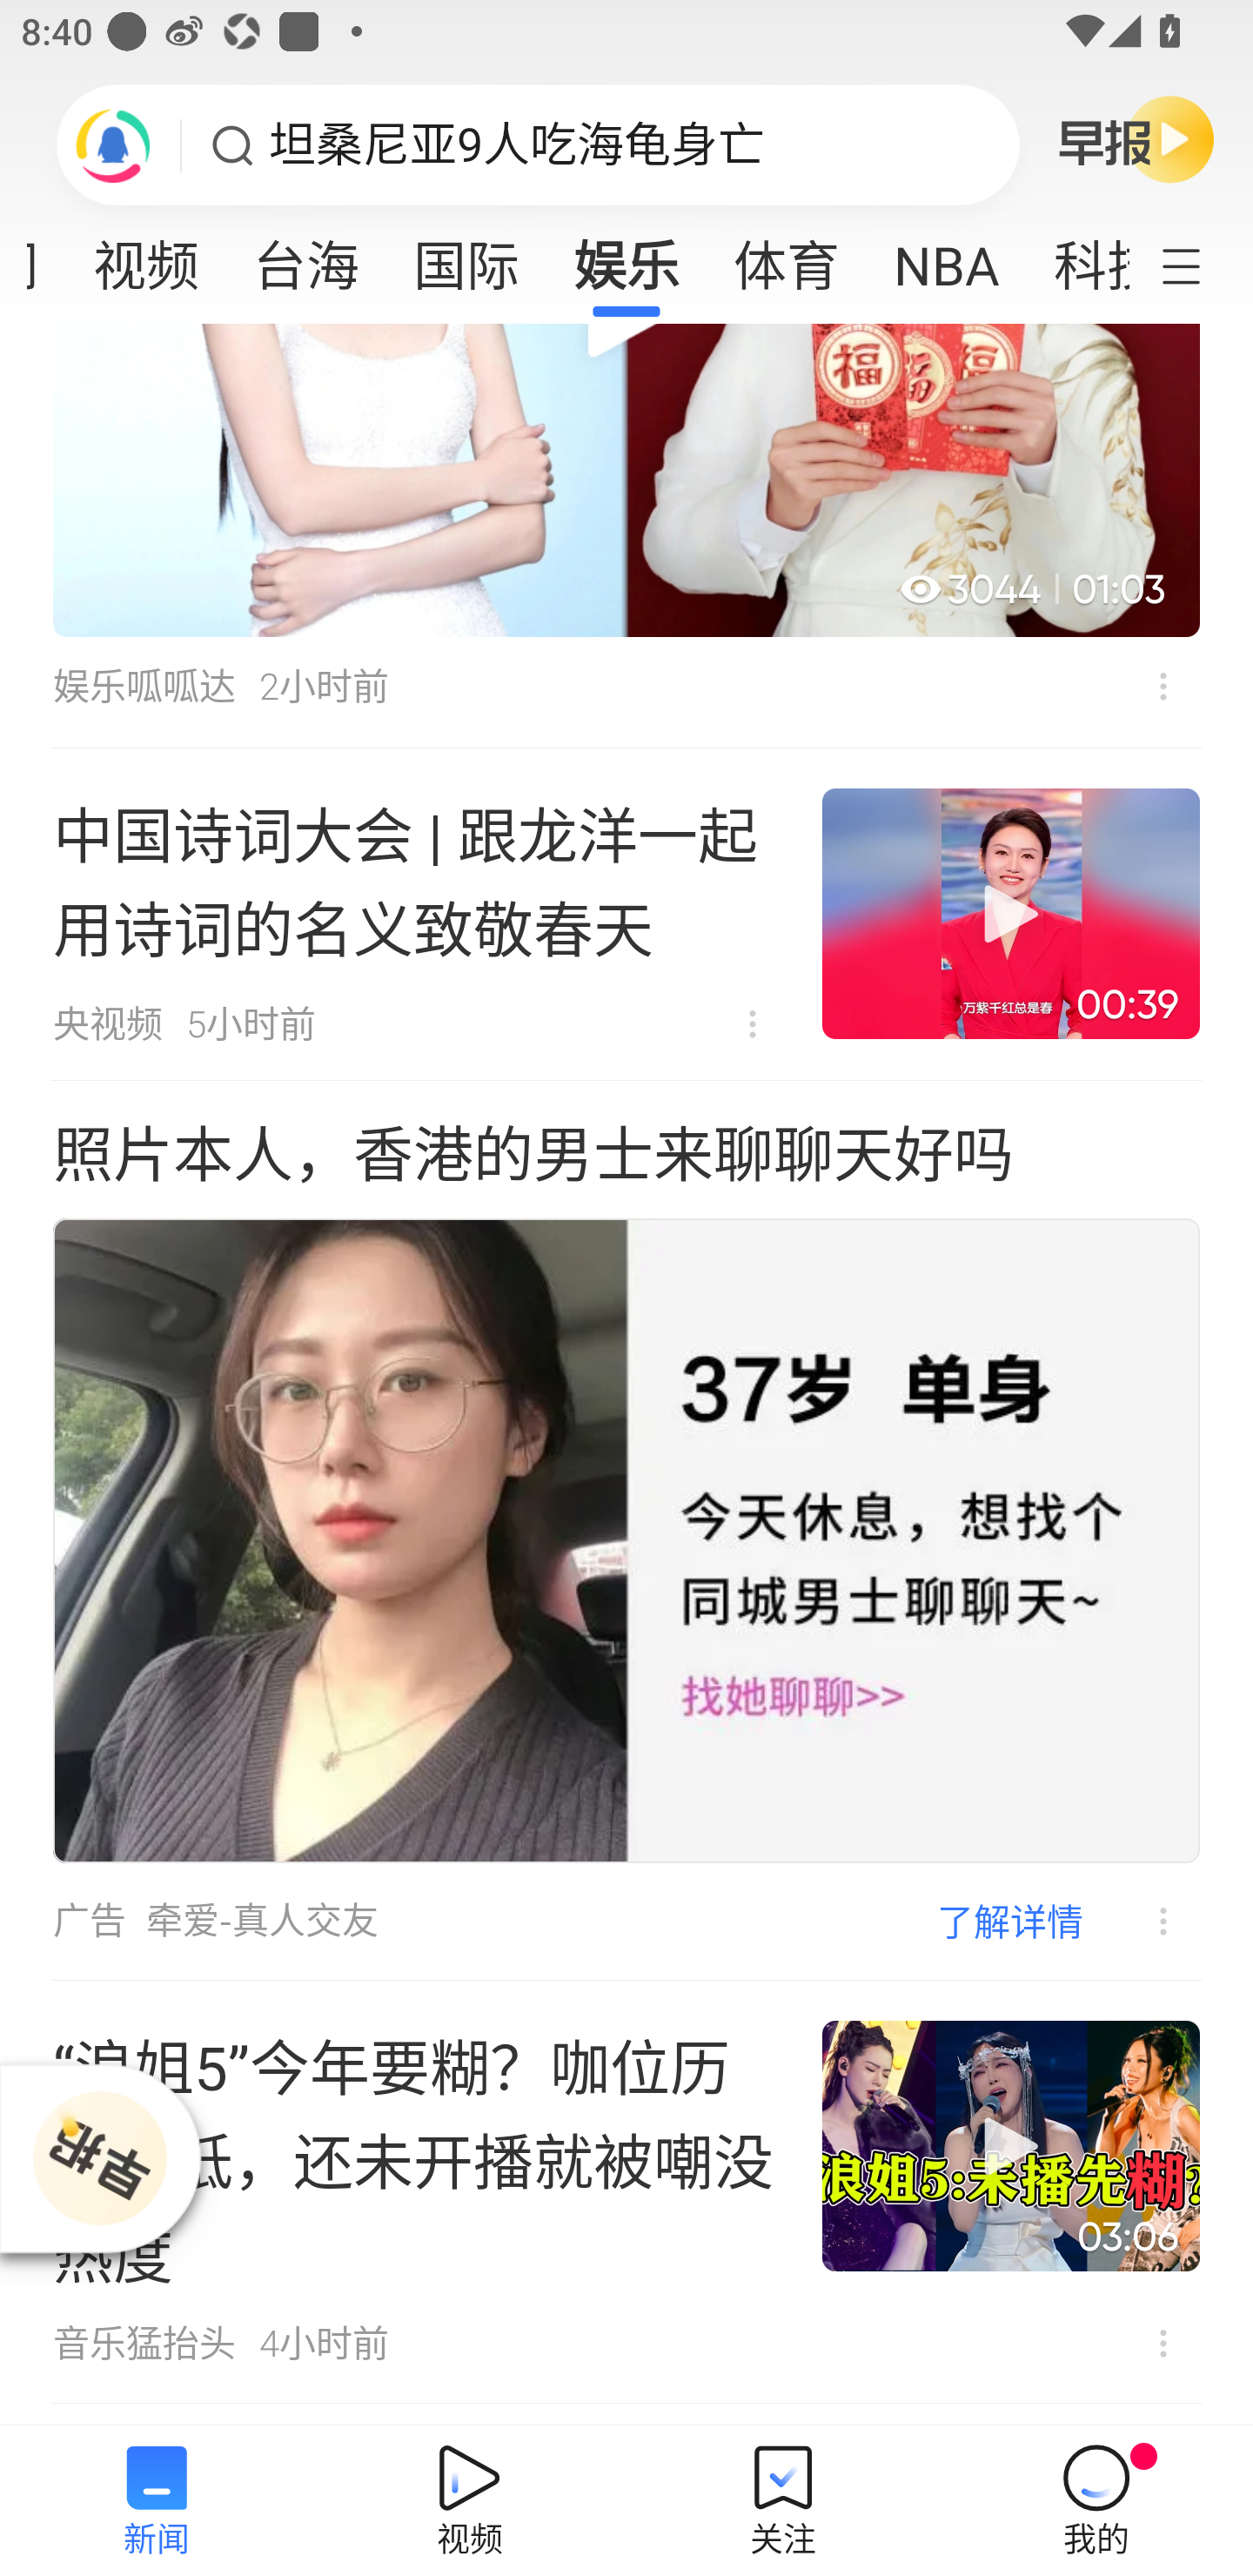 This screenshot has width=1253, height=2576. I want to click on  不感兴趣, so click(1163, 2345).